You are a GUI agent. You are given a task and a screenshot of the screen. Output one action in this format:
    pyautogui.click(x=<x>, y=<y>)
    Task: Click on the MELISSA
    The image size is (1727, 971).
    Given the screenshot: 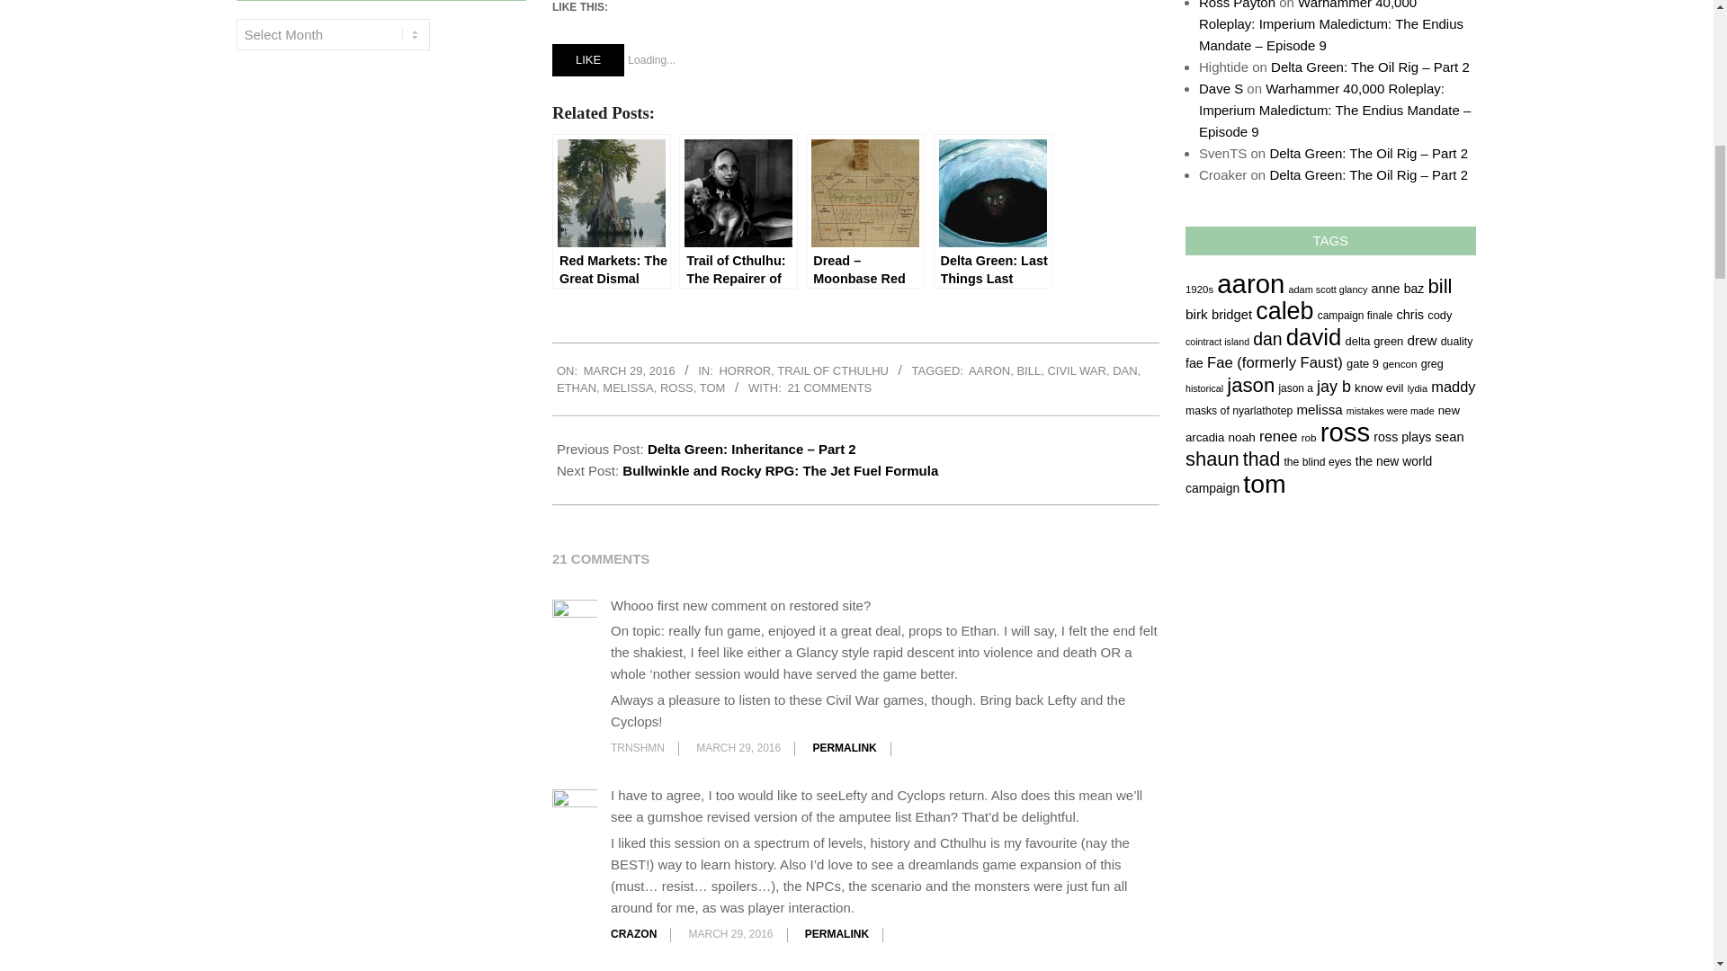 What is the action you would take?
    pyautogui.click(x=628, y=388)
    